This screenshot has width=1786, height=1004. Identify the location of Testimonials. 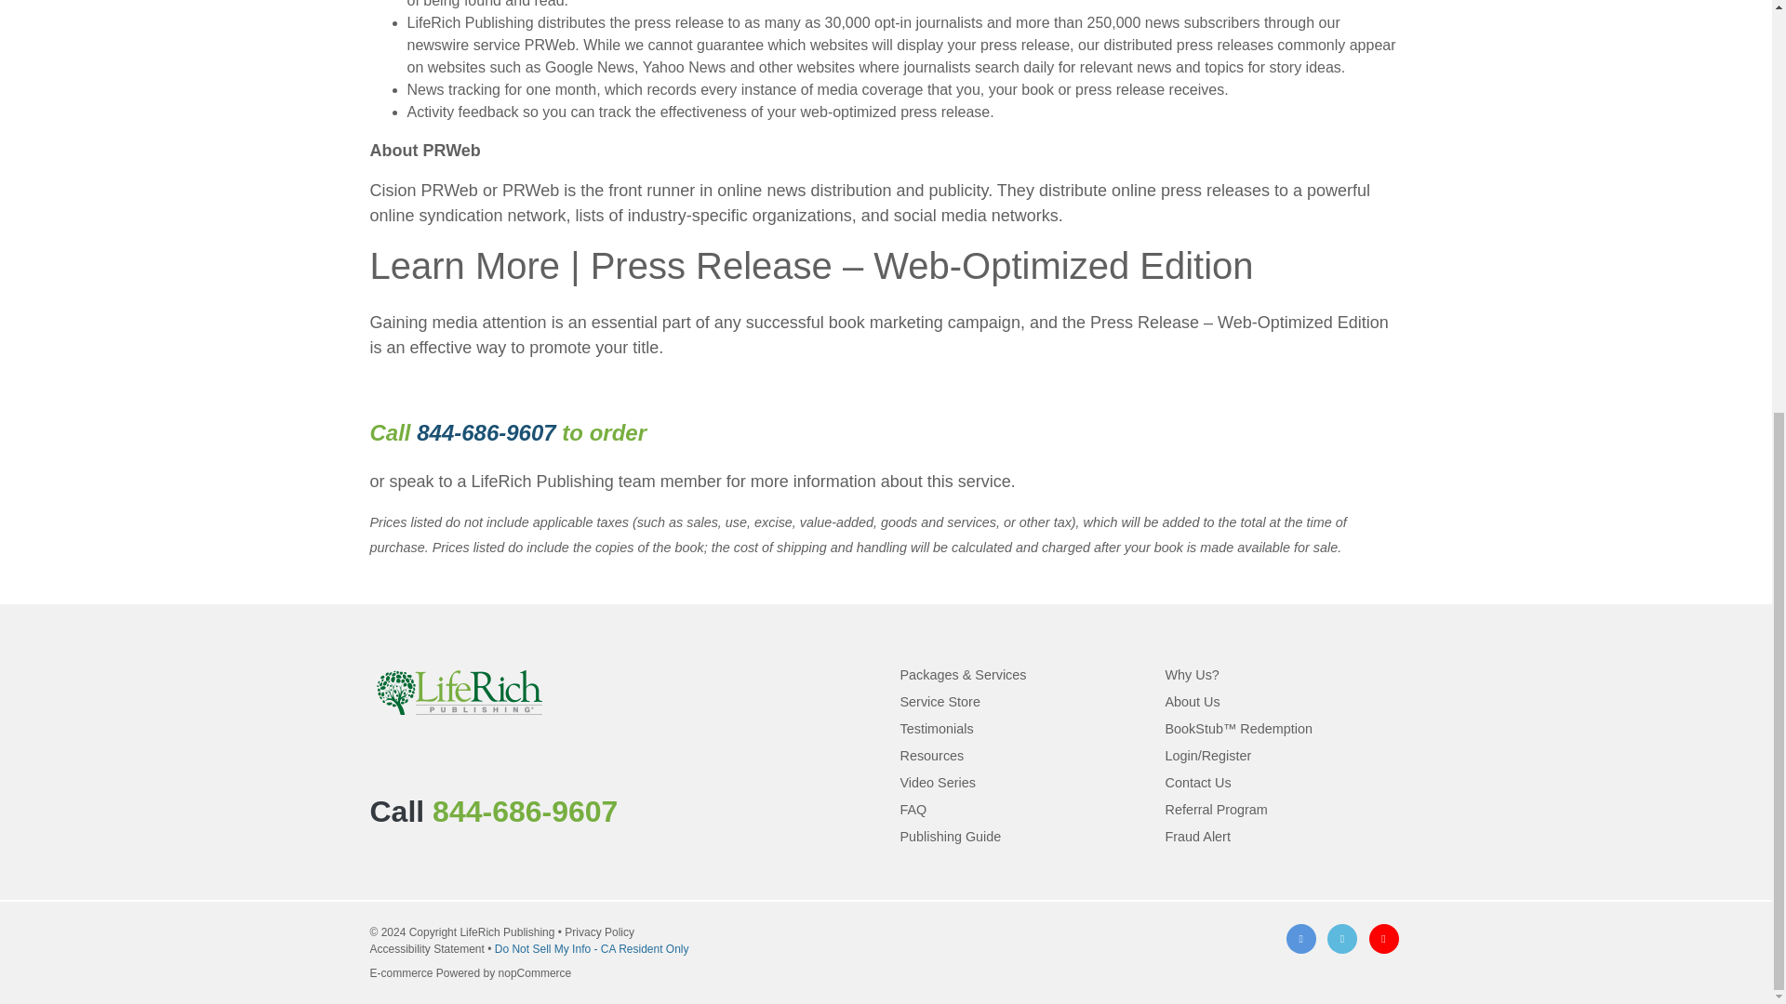
(936, 729).